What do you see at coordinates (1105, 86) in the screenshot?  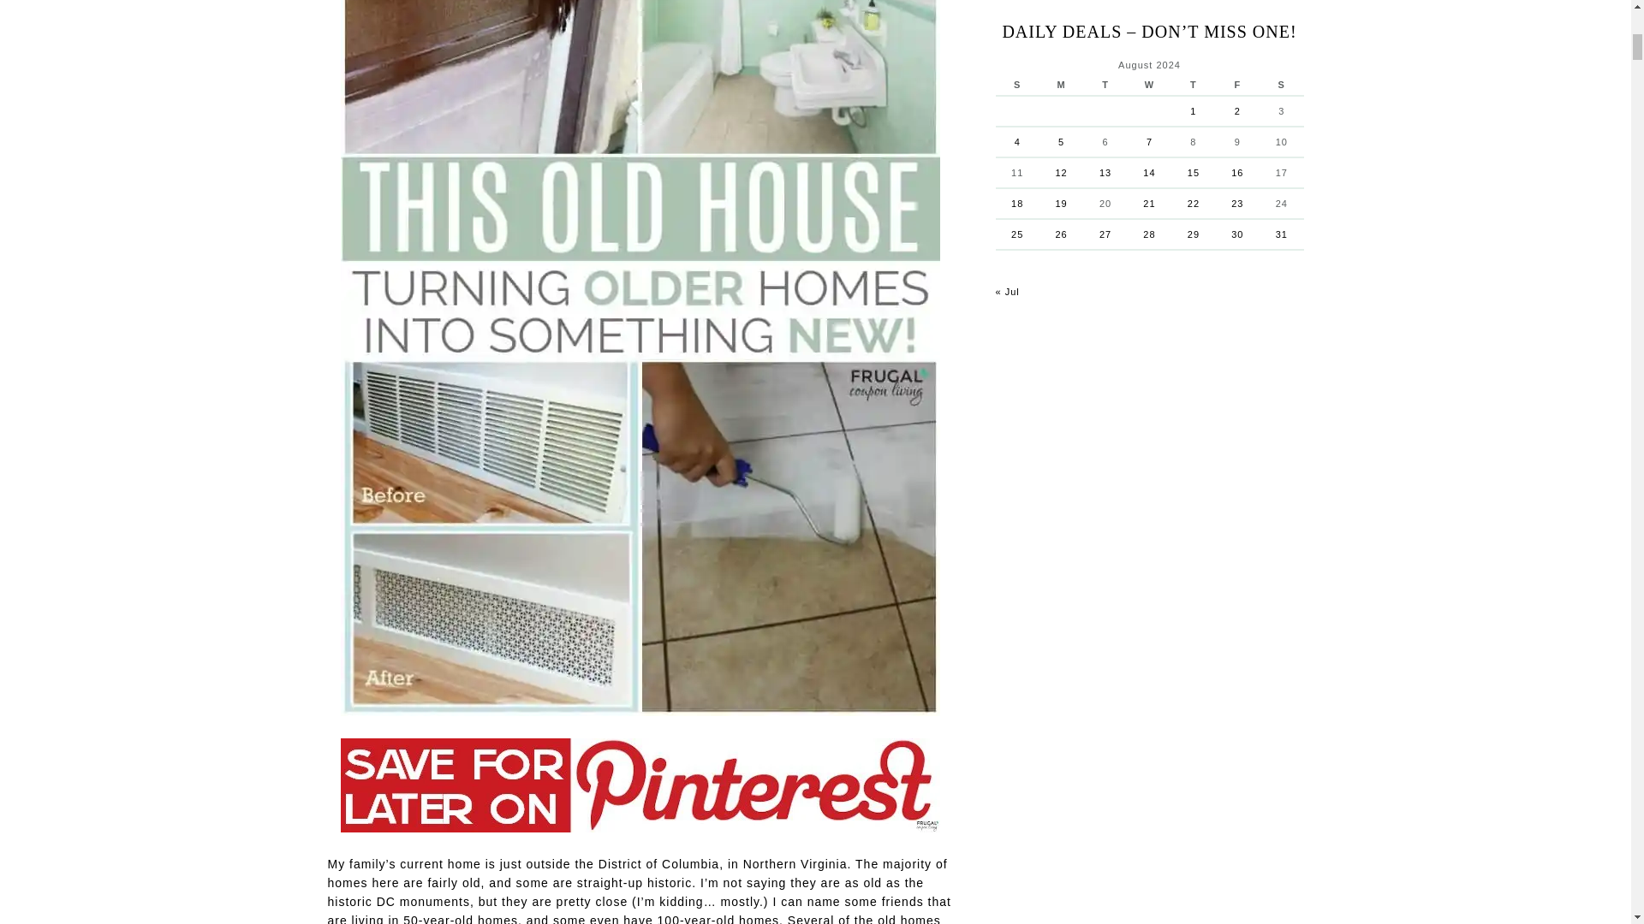 I see `Tuesday` at bounding box center [1105, 86].